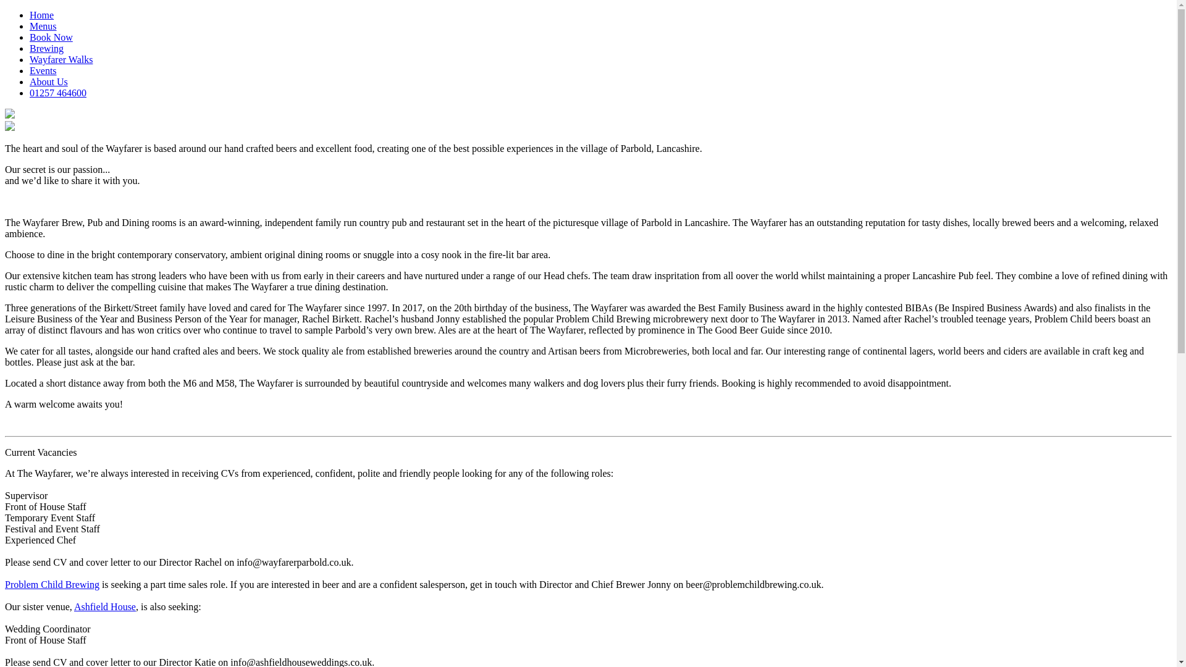 The height and width of the screenshot is (667, 1186). I want to click on Home, so click(41, 15).